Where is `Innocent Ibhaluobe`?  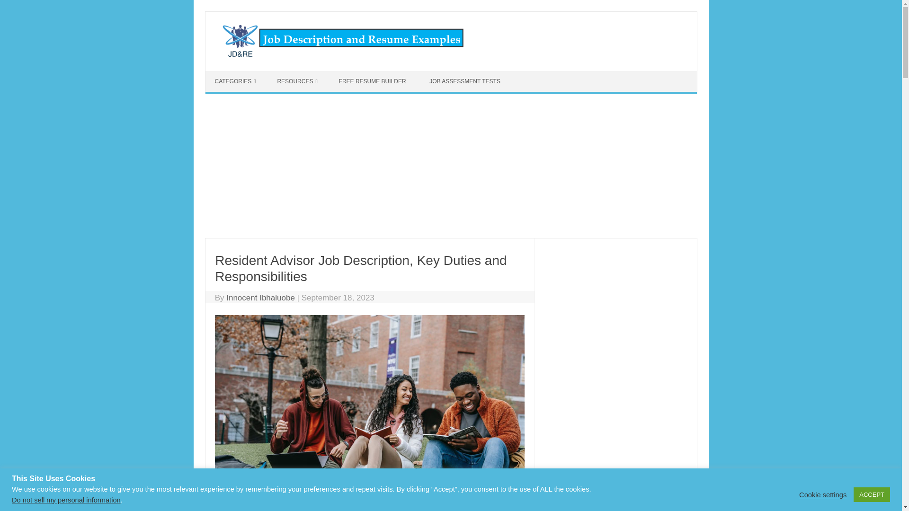
Innocent Ibhaluobe is located at coordinates (260, 298).